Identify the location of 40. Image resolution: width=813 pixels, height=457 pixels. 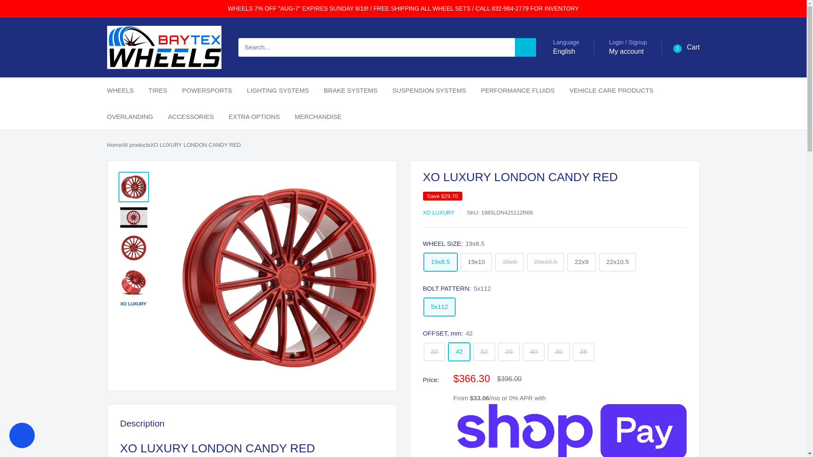
(534, 352).